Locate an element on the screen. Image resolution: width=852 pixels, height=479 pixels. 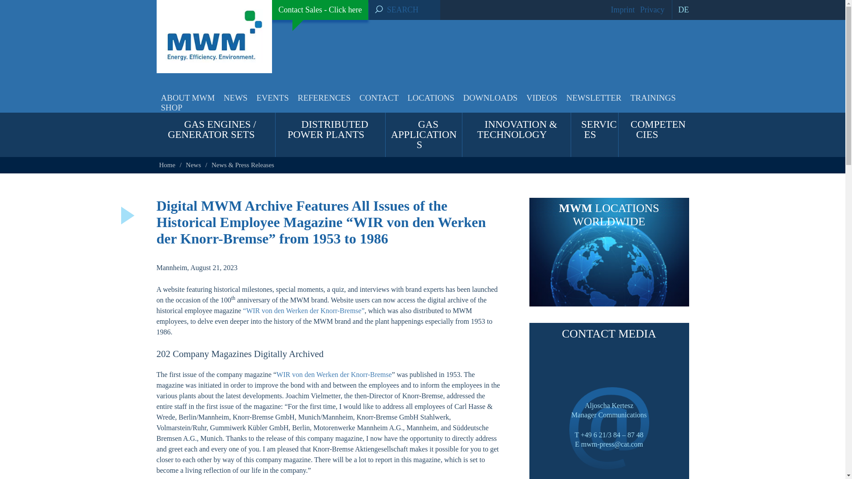
NEWS is located at coordinates (235, 98).